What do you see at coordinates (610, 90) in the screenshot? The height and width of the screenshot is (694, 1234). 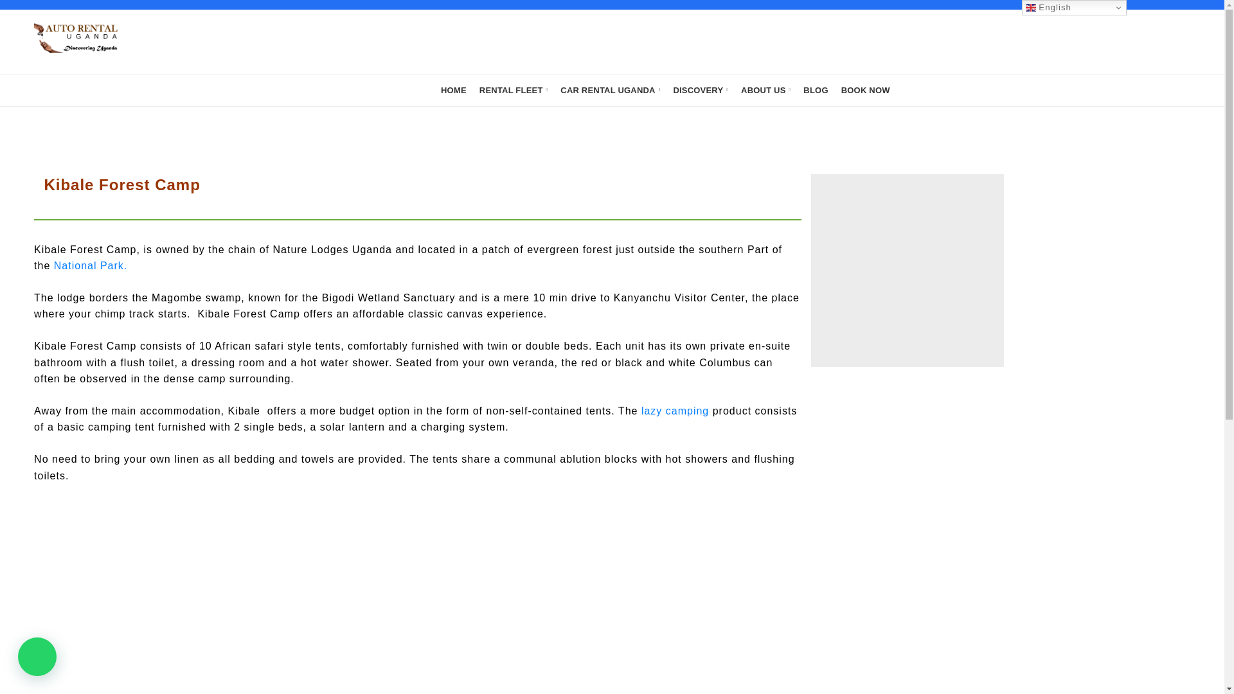 I see `CAR RENTAL UGANDA` at bounding box center [610, 90].